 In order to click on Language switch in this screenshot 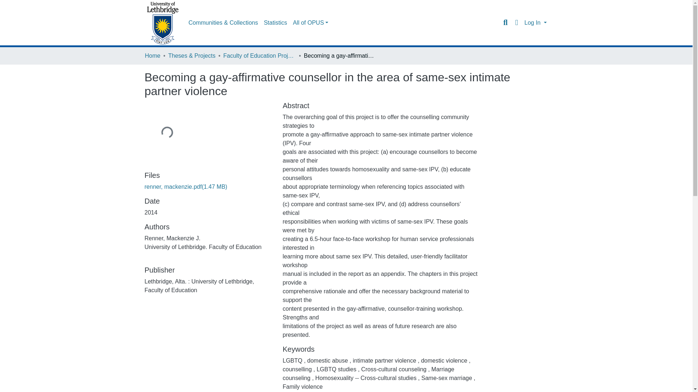, I will do `click(516, 23)`.